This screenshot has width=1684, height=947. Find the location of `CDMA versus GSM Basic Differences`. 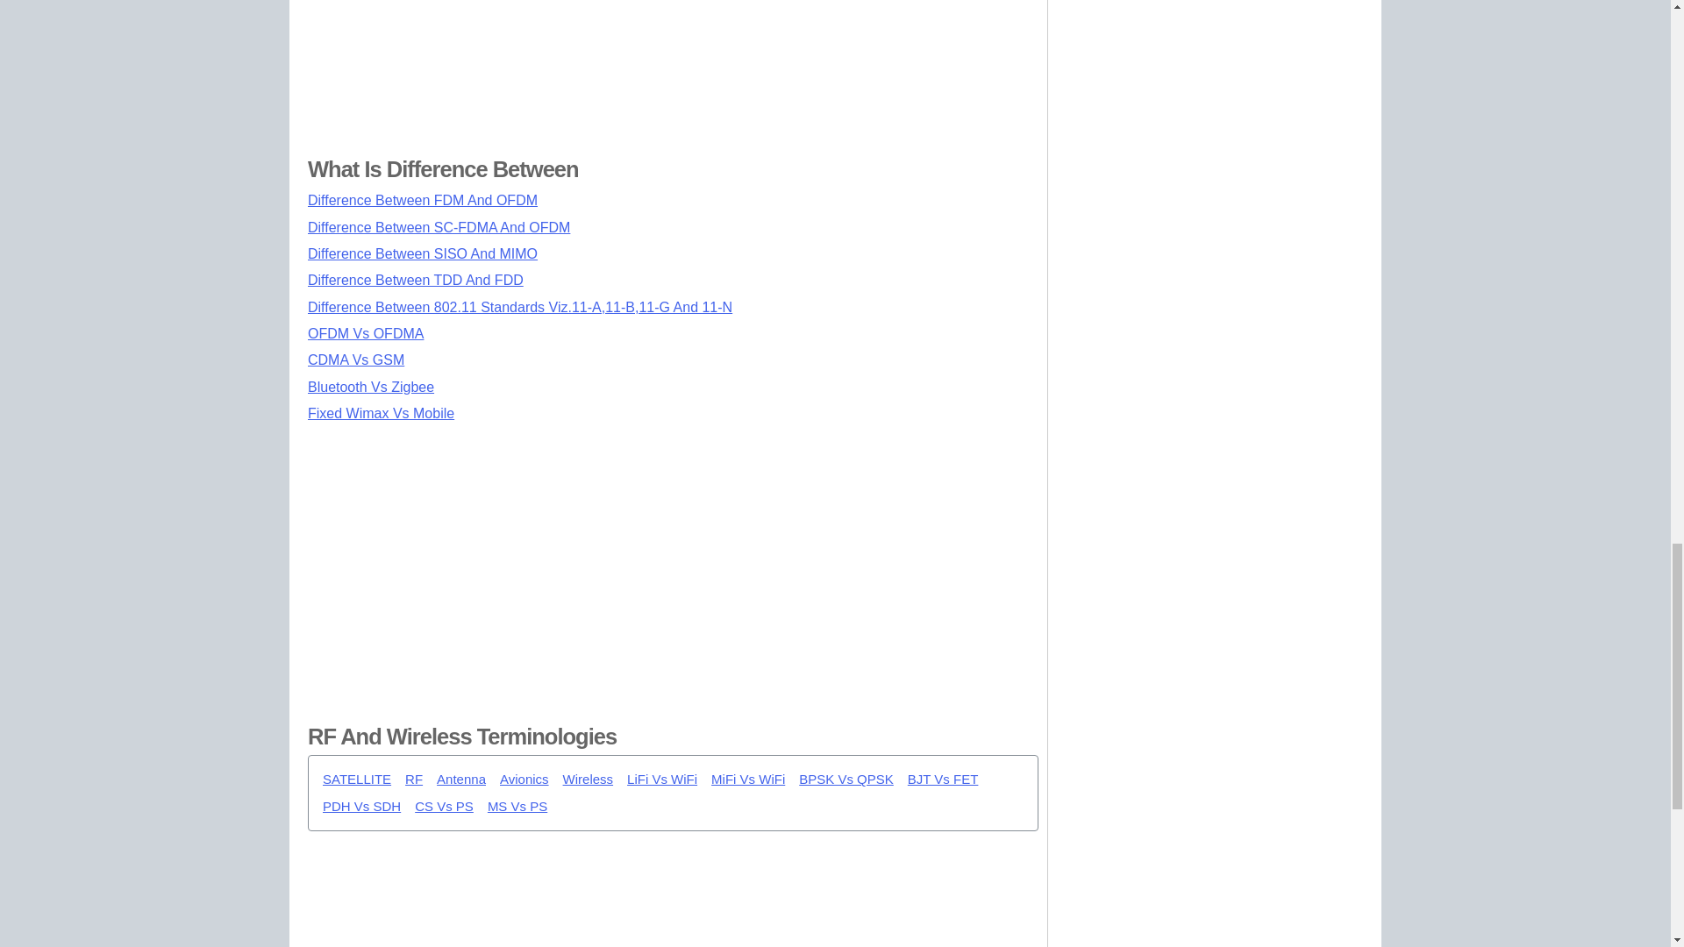

CDMA versus GSM Basic Differences is located at coordinates (356, 360).